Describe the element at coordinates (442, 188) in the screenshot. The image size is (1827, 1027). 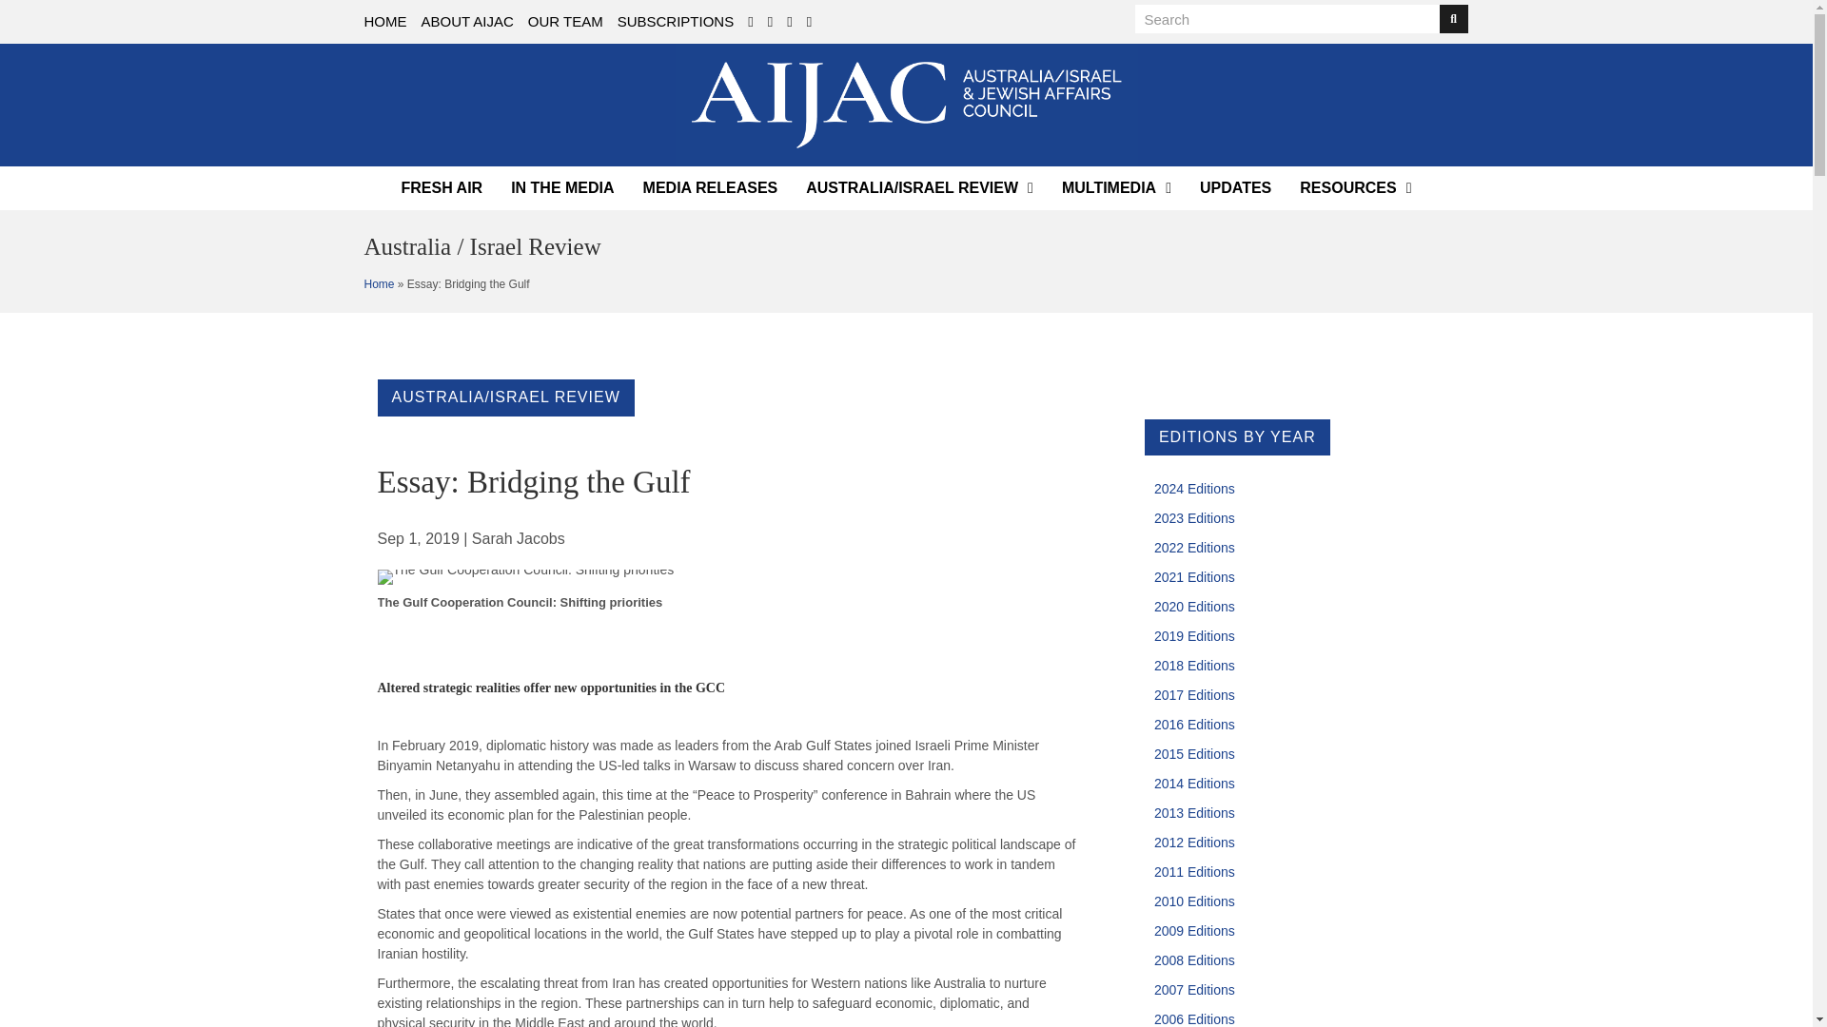
I see `FRESH AIR` at that location.